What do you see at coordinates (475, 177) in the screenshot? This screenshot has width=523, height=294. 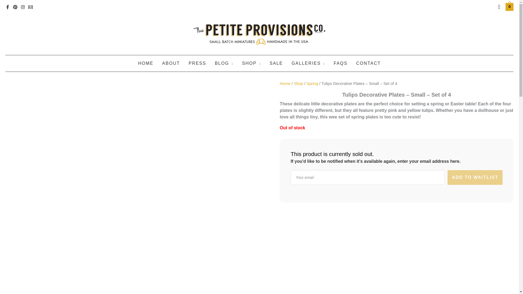 I see `Add to waitlist` at bounding box center [475, 177].